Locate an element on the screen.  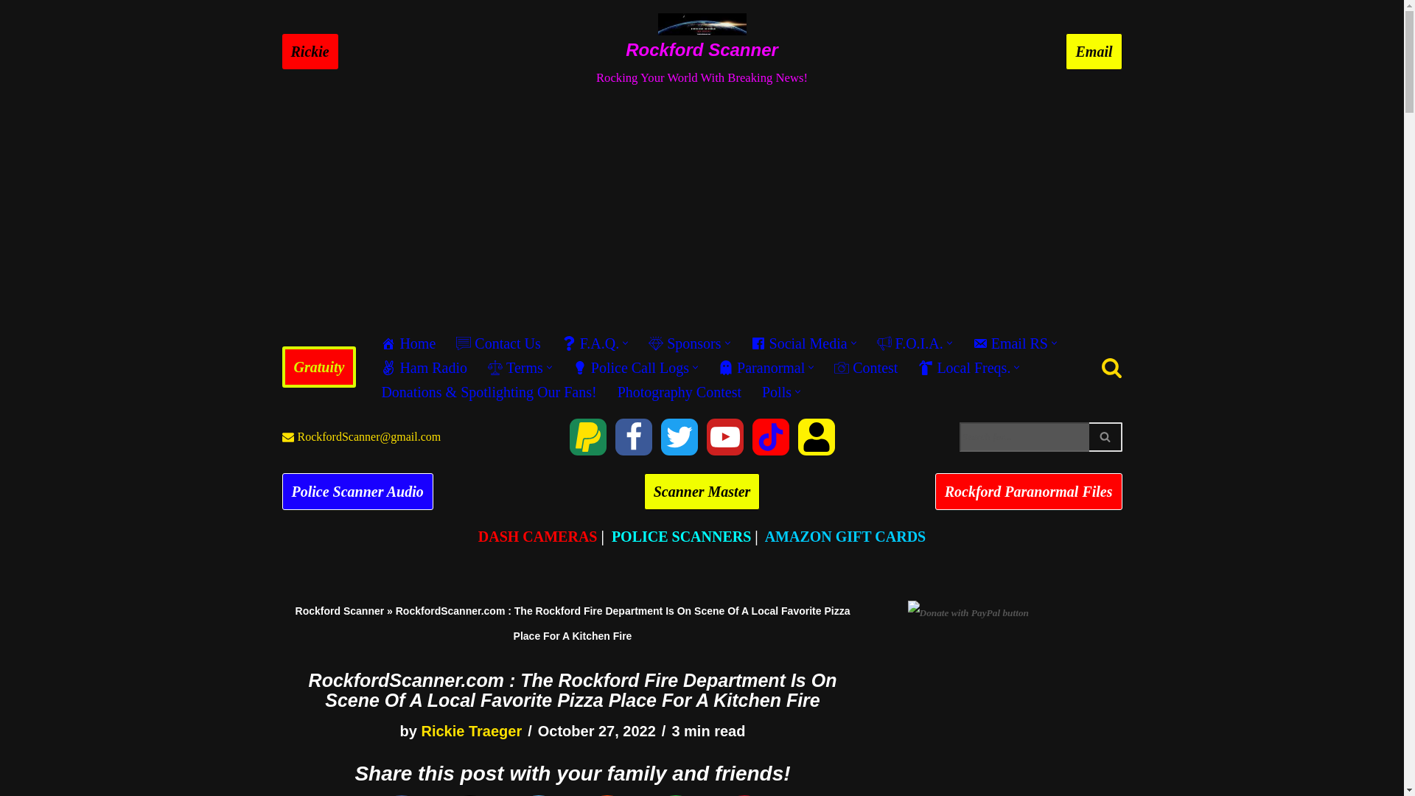
Contest is located at coordinates (865, 367).